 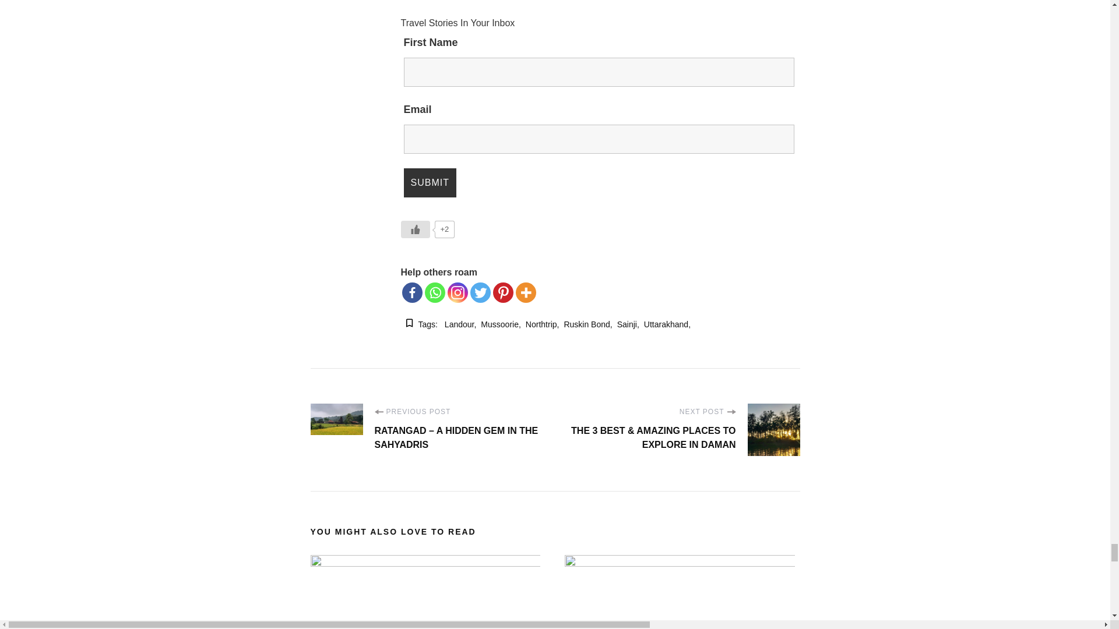 I want to click on Submit, so click(x=430, y=183).